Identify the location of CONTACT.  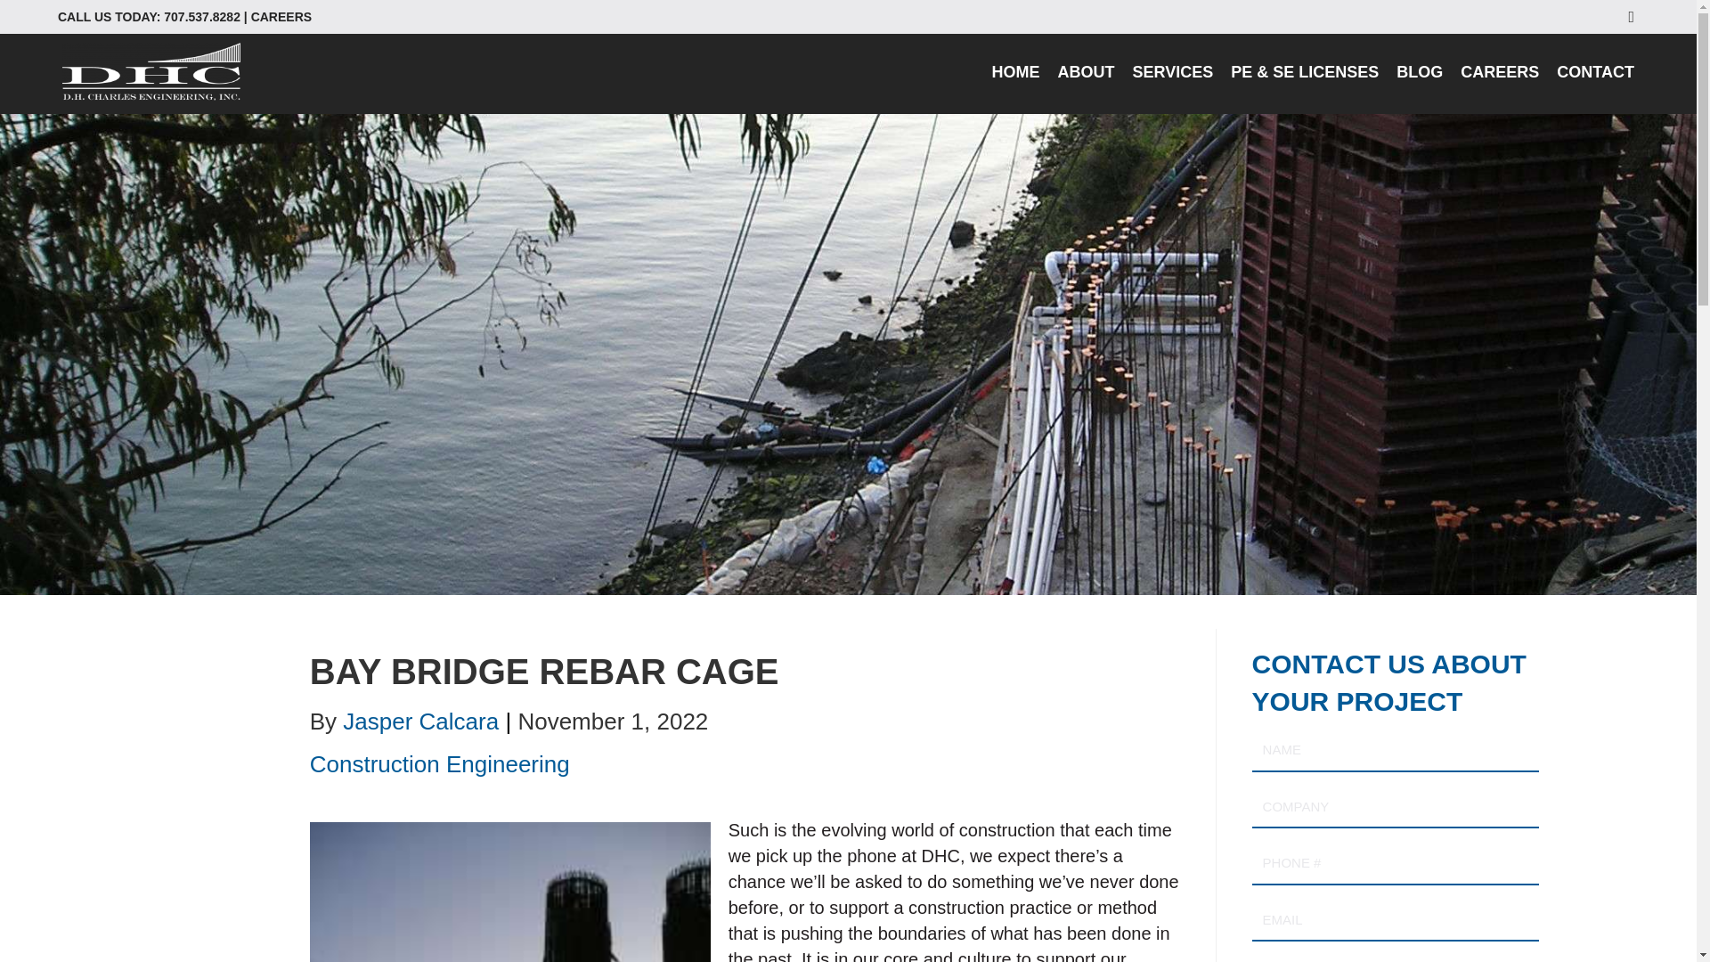
(1595, 73).